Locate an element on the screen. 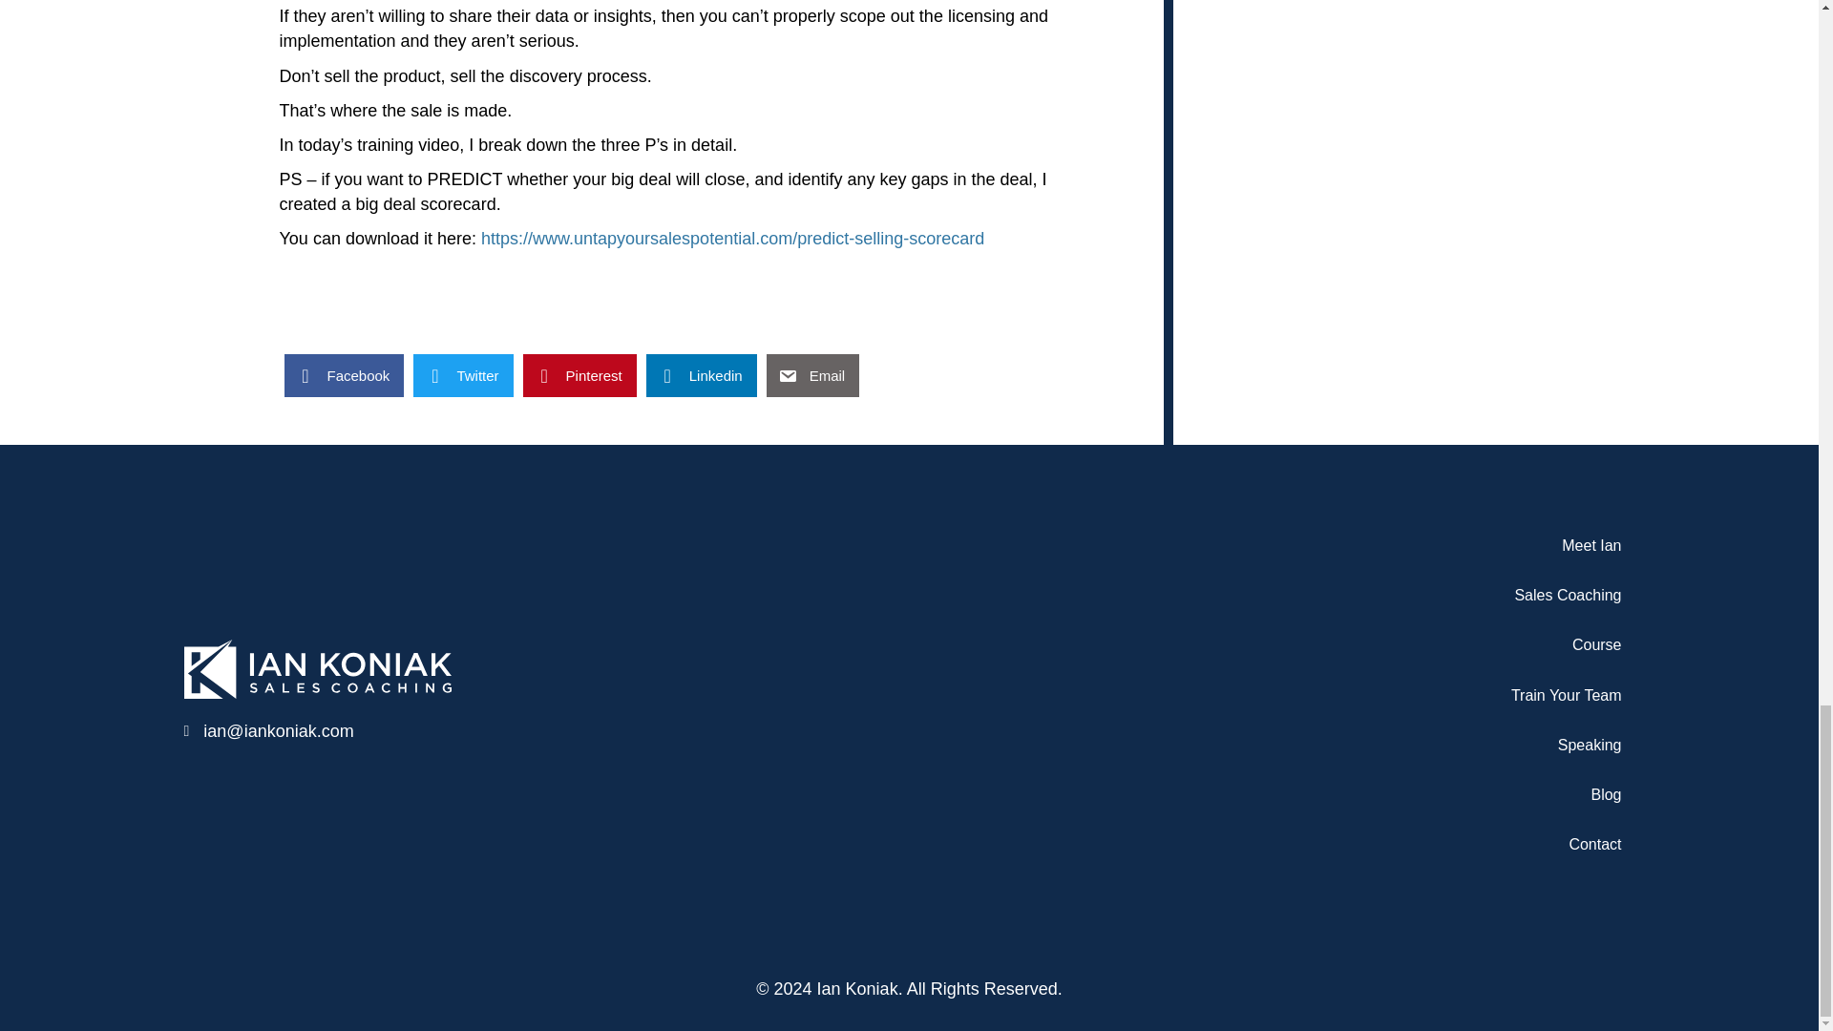 Image resolution: width=1833 pixels, height=1031 pixels. Linkedin is located at coordinates (701, 375).